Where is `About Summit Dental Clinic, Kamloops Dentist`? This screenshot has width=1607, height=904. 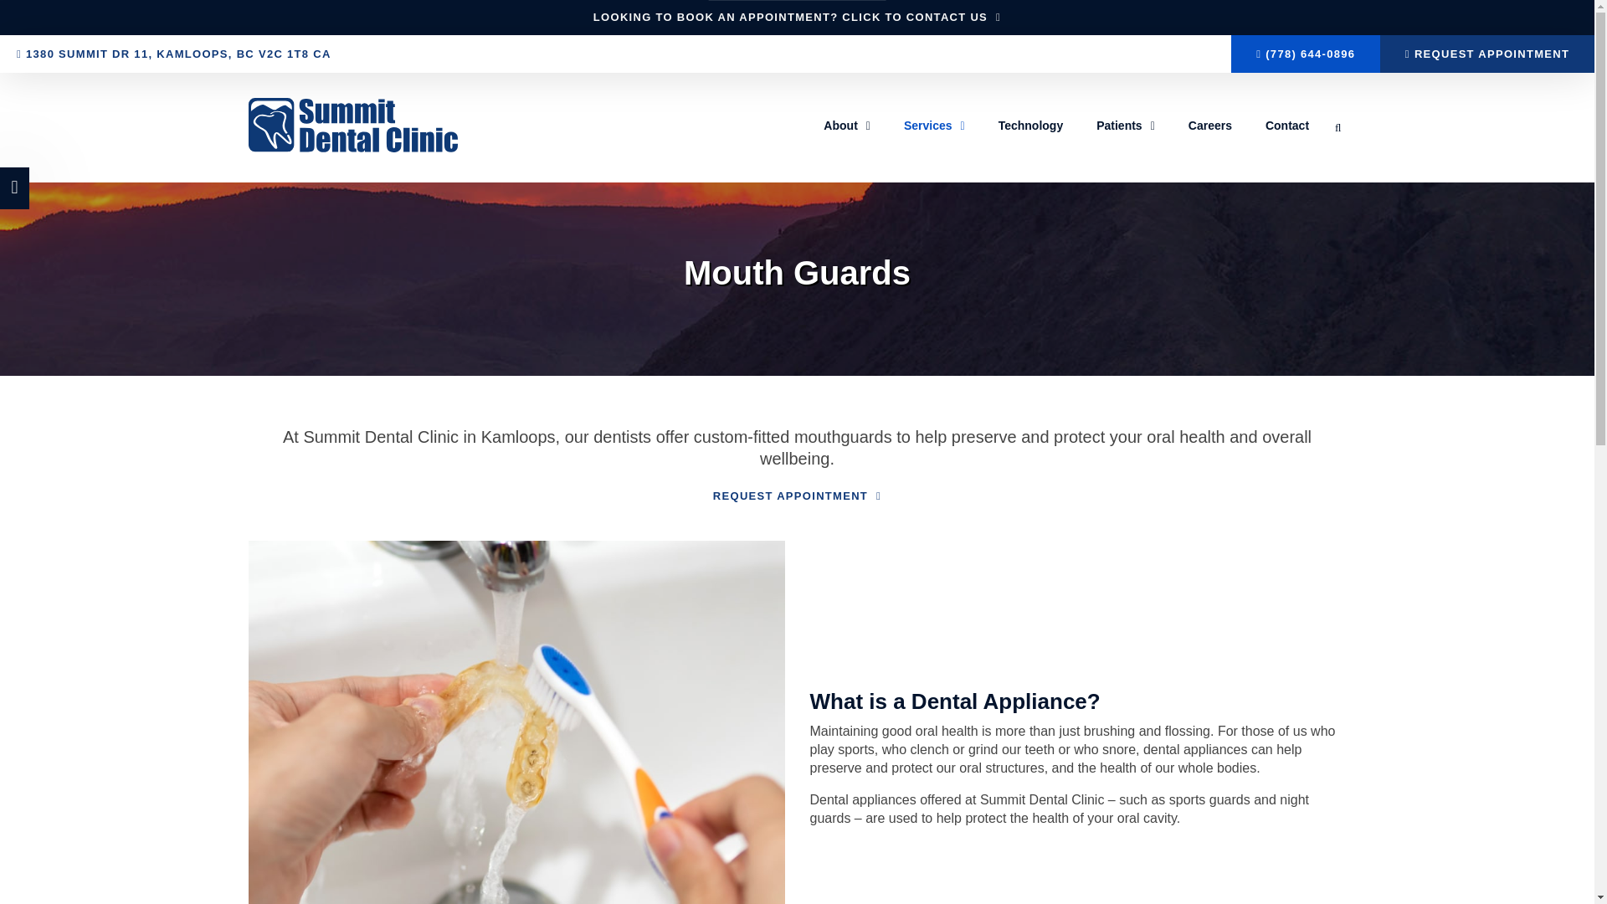 About Summit Dental Clinic, Kamloops Dentist is located at coordinates (846, 126).